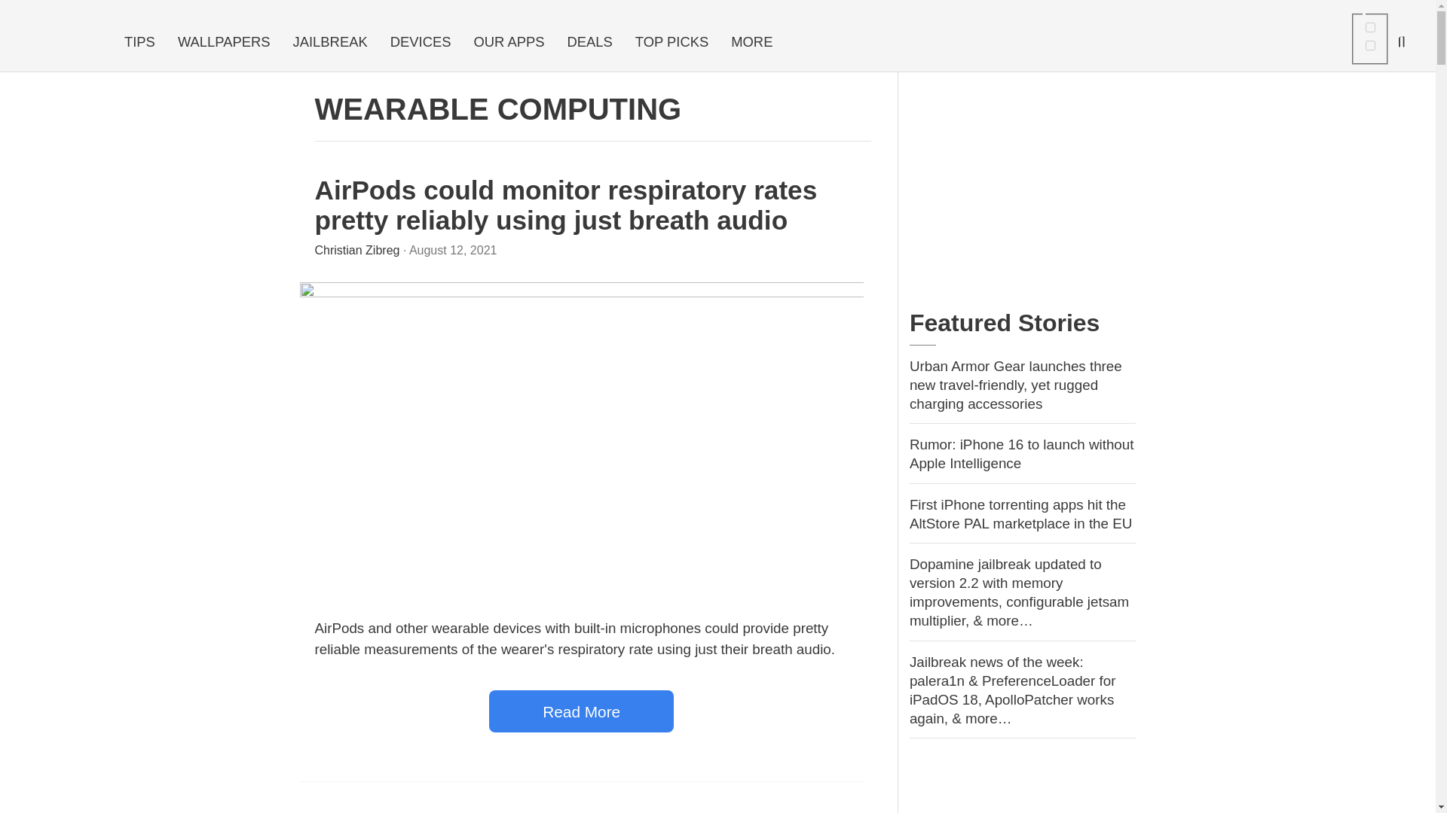  What do you see at coordinates (421, 42) in the screenshot?
I see `DEVICES` at bounding box center [421, 42].